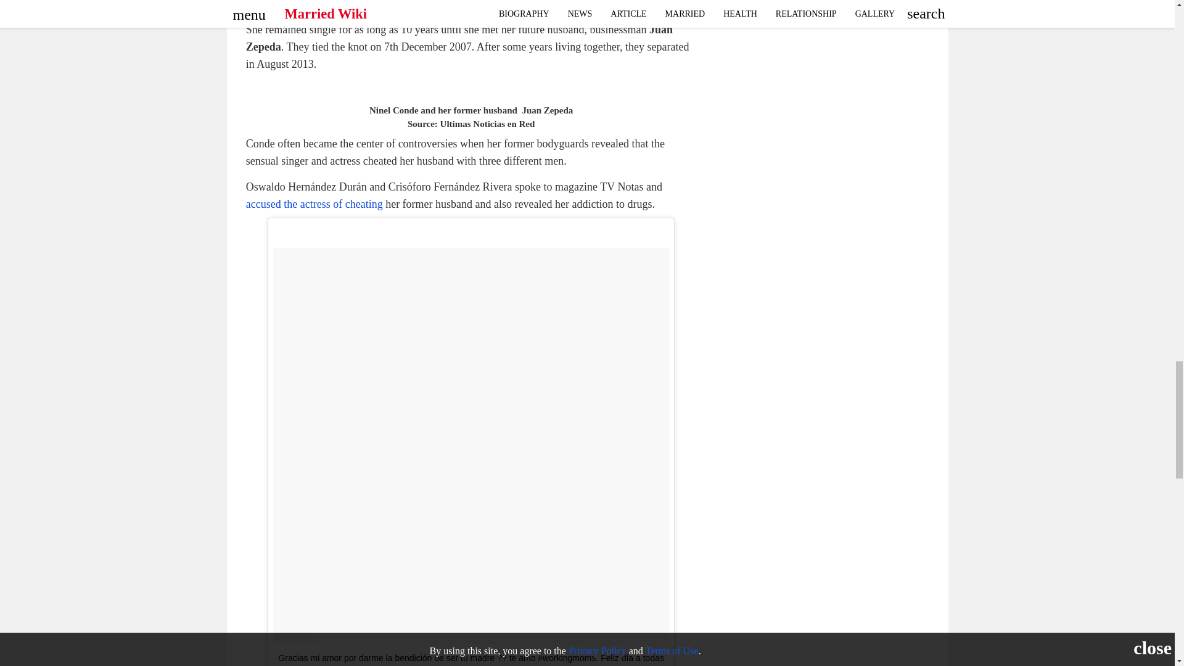 Image resolution: width=1184 pixels, height=666 pixels. I want to click on accused the actress of cheating, so click(314, 203).